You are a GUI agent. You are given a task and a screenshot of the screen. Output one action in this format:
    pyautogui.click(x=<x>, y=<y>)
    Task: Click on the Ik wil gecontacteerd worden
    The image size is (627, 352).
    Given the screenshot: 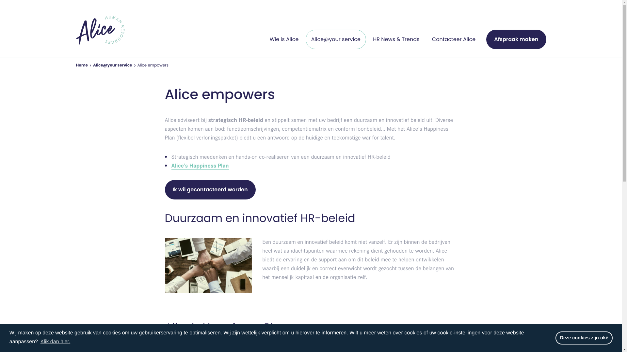 What is the action you would take?
    pyautogui.click(x=210, y=190)
    